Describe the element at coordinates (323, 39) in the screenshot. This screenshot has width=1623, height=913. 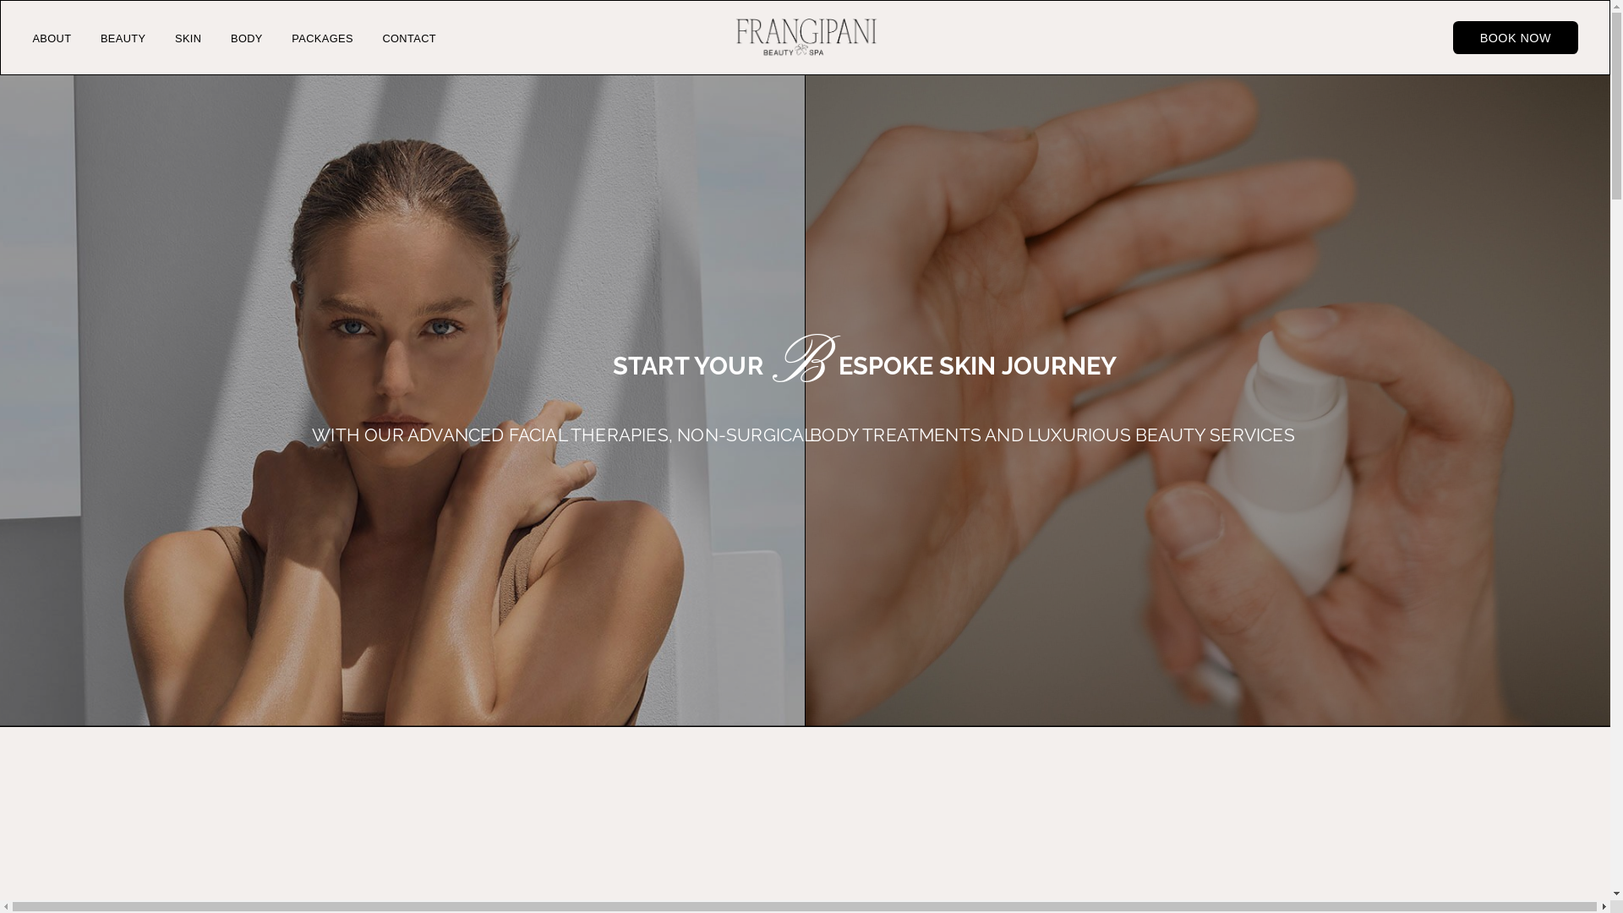
I see `PACKAGES` at that location.